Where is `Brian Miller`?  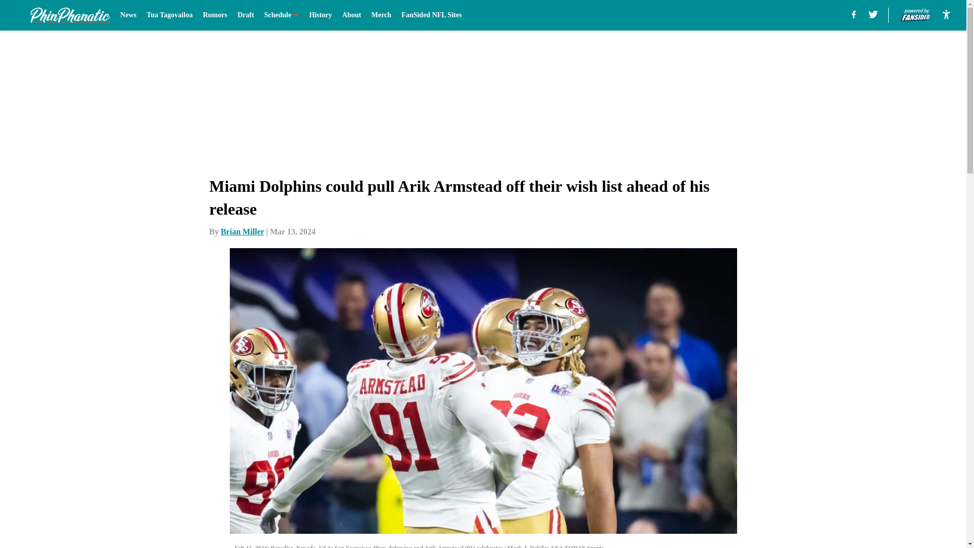 Brian Miller is located at coordinates (242, 231).